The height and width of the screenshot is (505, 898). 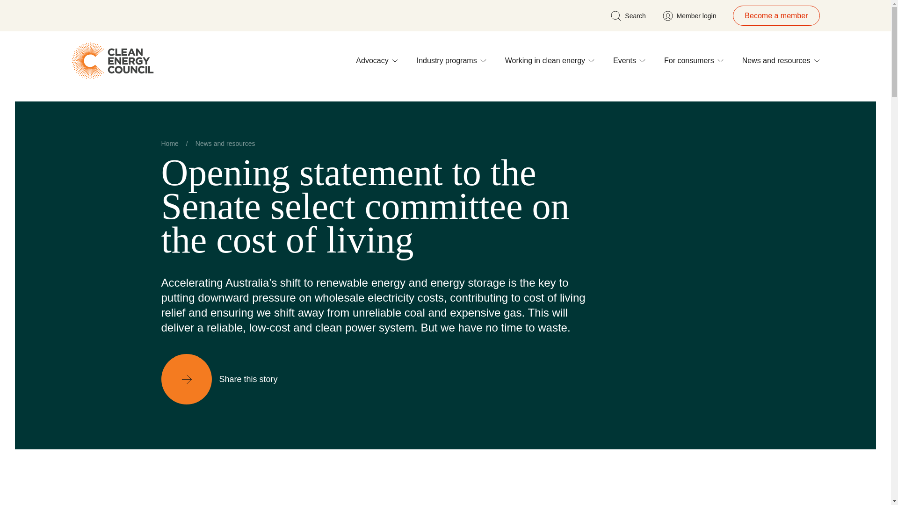 What do you see at coordinates (451, 61) in the screenshot?
I see `Industry programs` at bounding box center [451, 61].